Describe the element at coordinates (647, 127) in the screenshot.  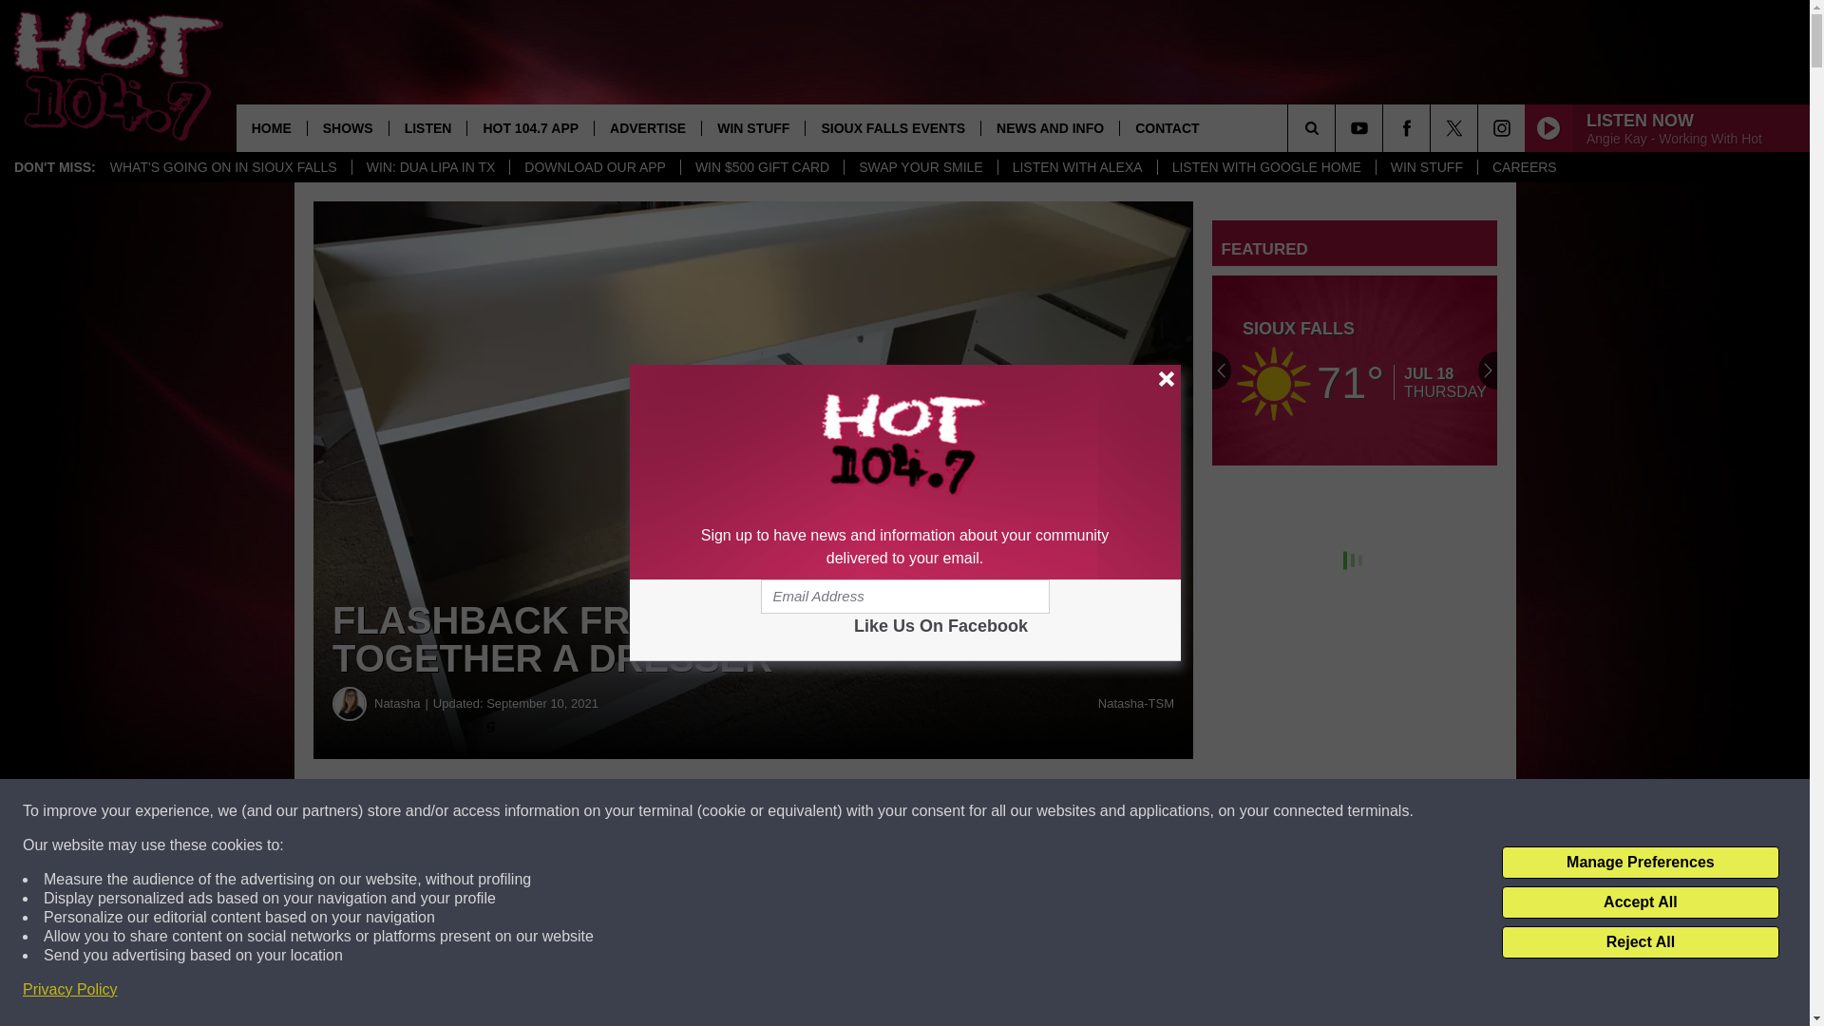
I see `ADVERTISE` at that location.